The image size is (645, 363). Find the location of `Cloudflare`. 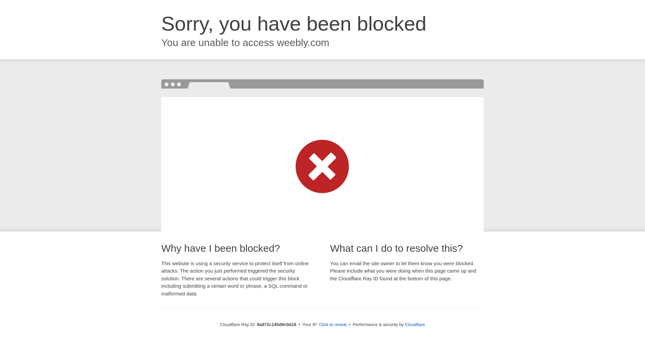

Cloudflare is located at coordinates (415, 324).